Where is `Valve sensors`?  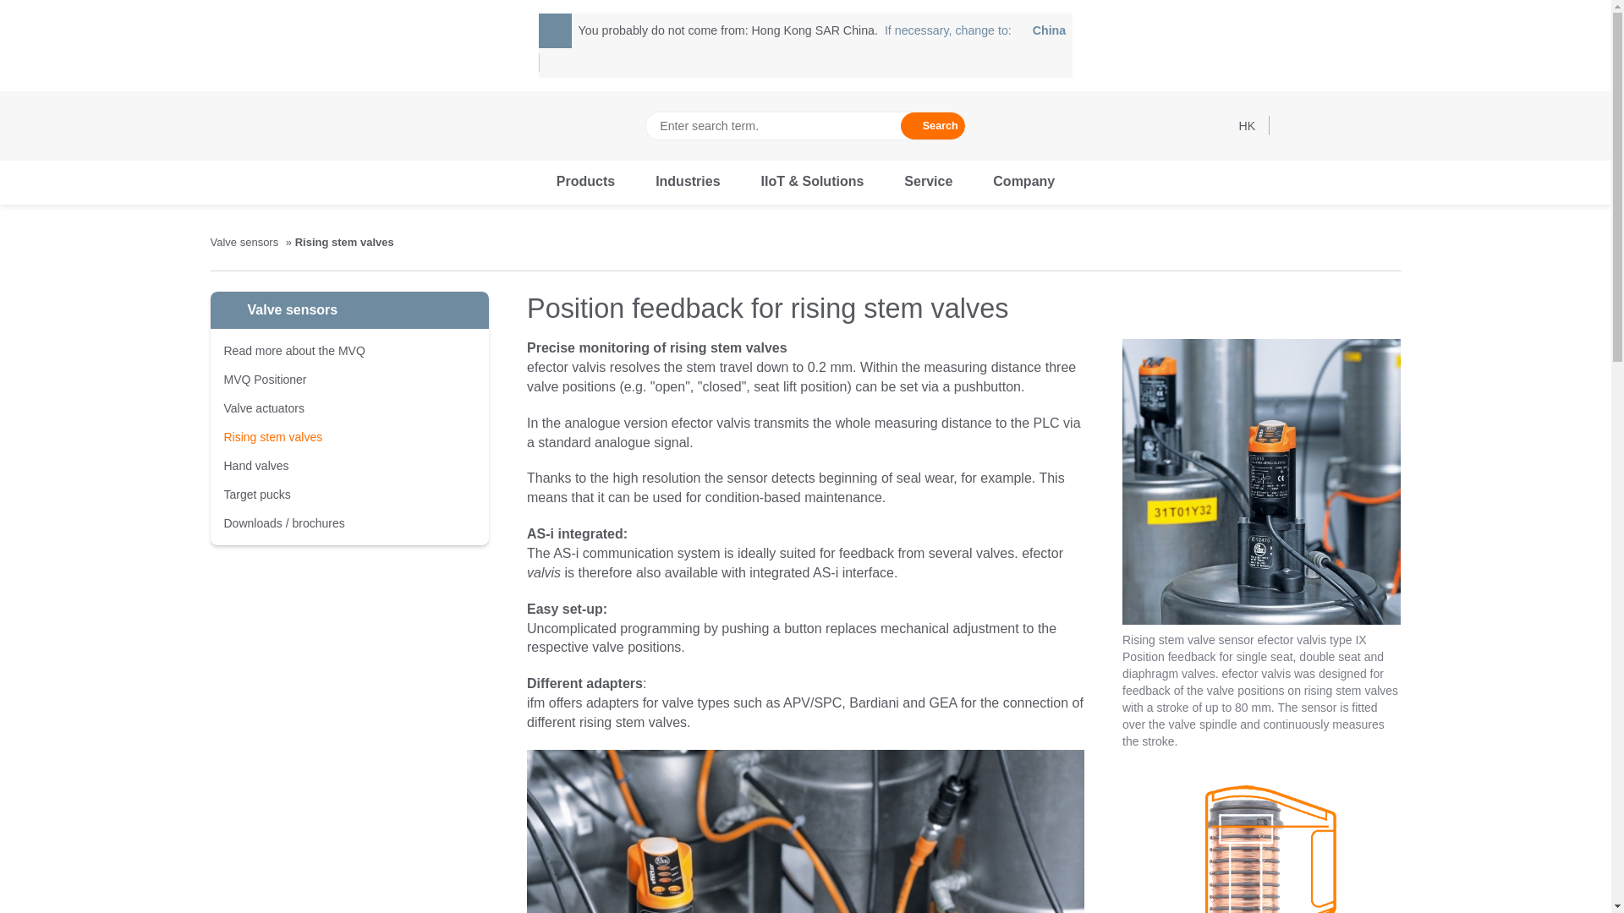
Valve sensors is located at coordinates (974, 30).